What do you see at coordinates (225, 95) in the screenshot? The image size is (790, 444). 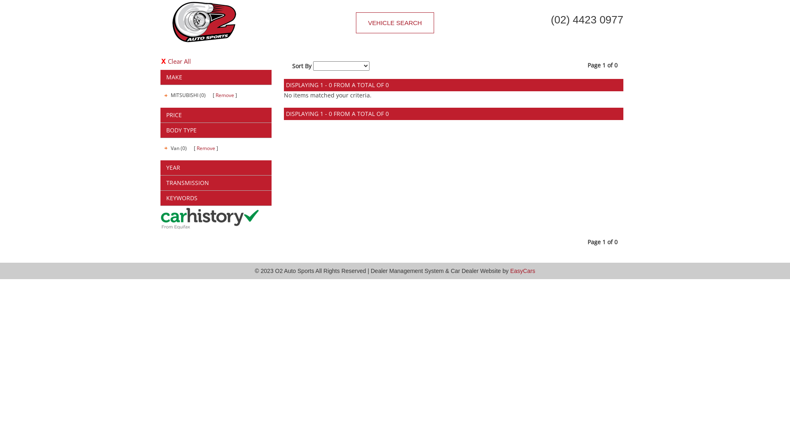 I see `Remove` at bounding box center [225, 95].